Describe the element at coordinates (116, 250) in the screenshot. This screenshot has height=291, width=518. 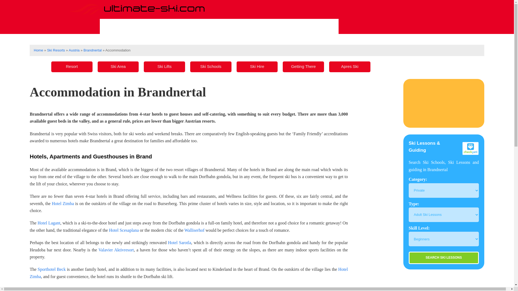
I see `Valavier Aktivresort Hotel Brandnertal` at that location.